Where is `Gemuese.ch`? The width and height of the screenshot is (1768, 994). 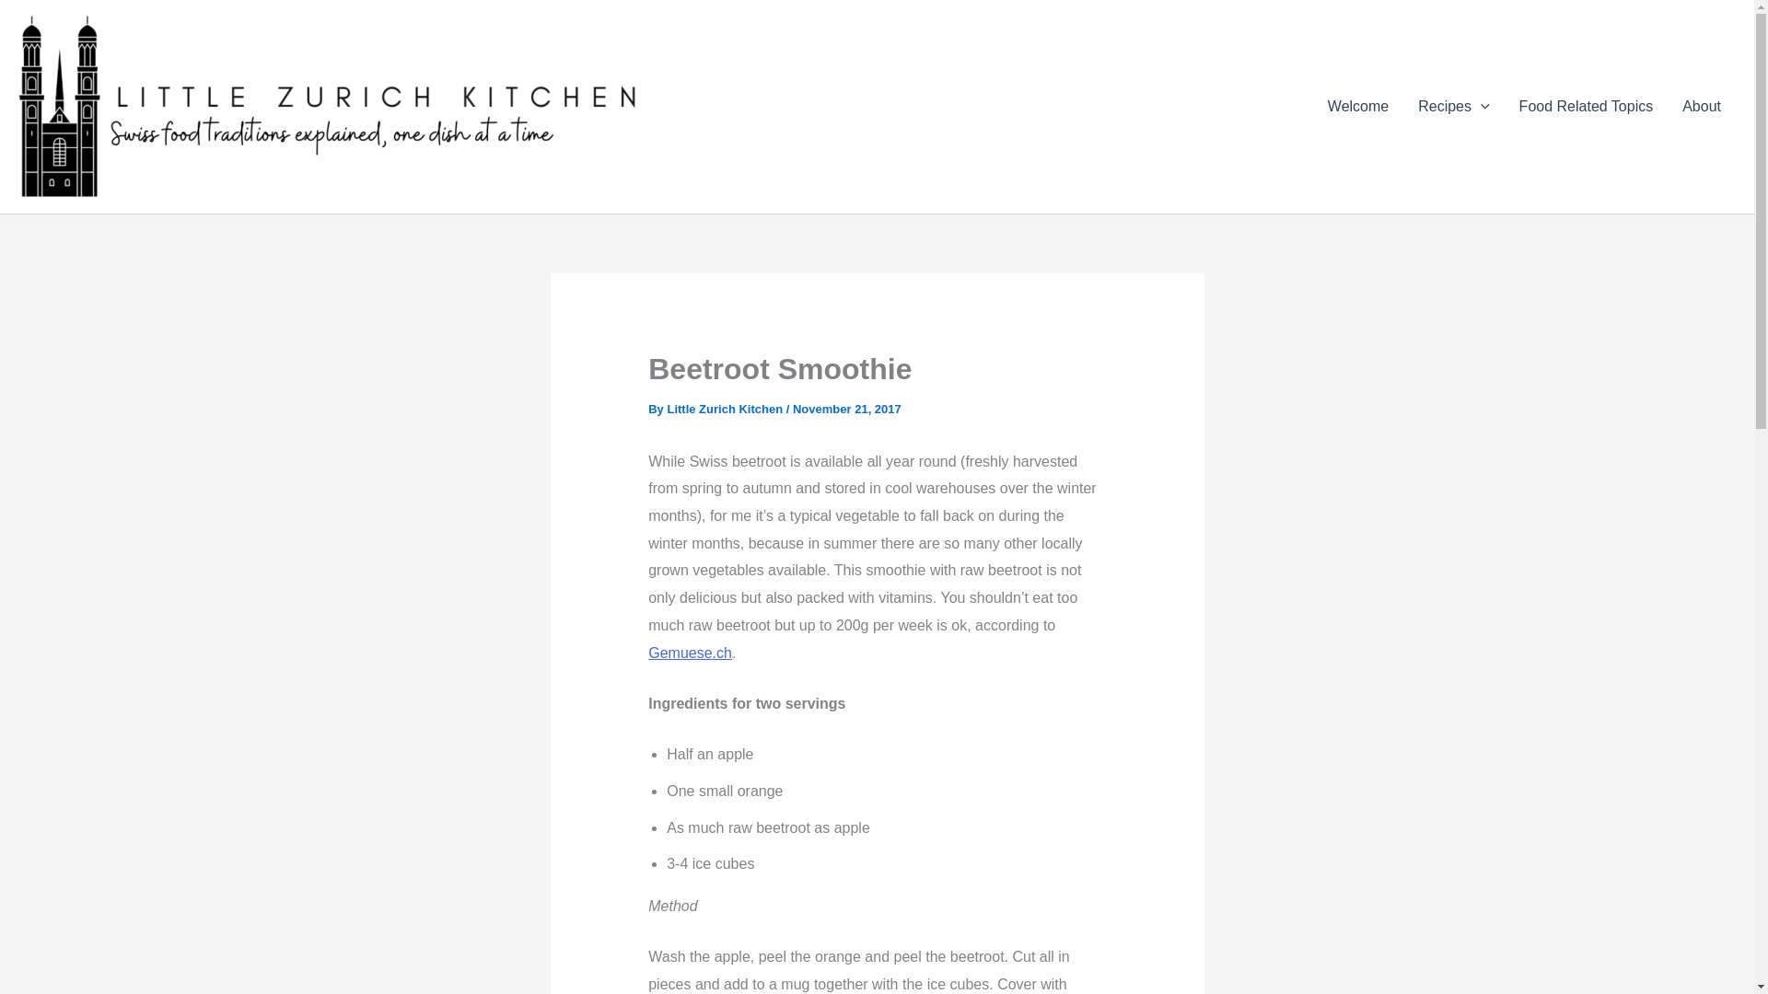
Gemuese.ch is located at coordinates (690, 653).